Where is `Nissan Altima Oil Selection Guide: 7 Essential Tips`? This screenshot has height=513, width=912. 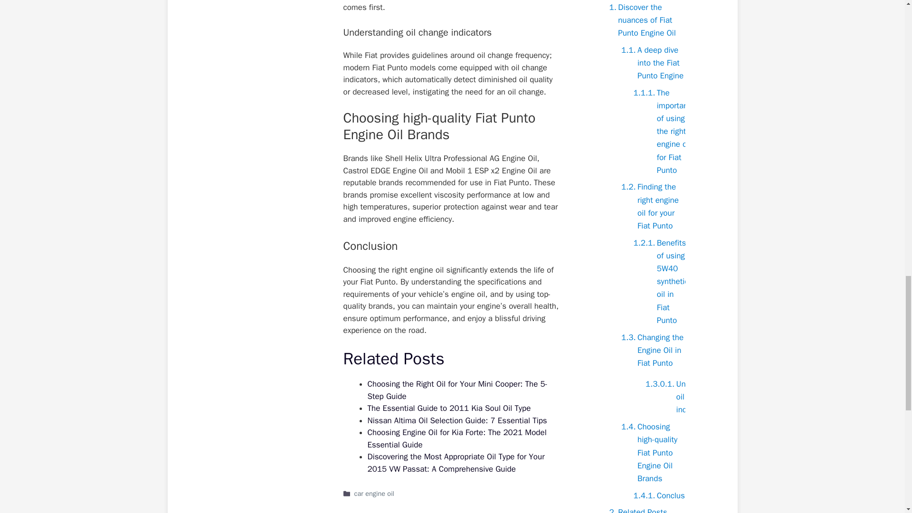
Nissan Altima Oil Selection Guide: 7 Essential Tips is located at coordinates (457, 420).